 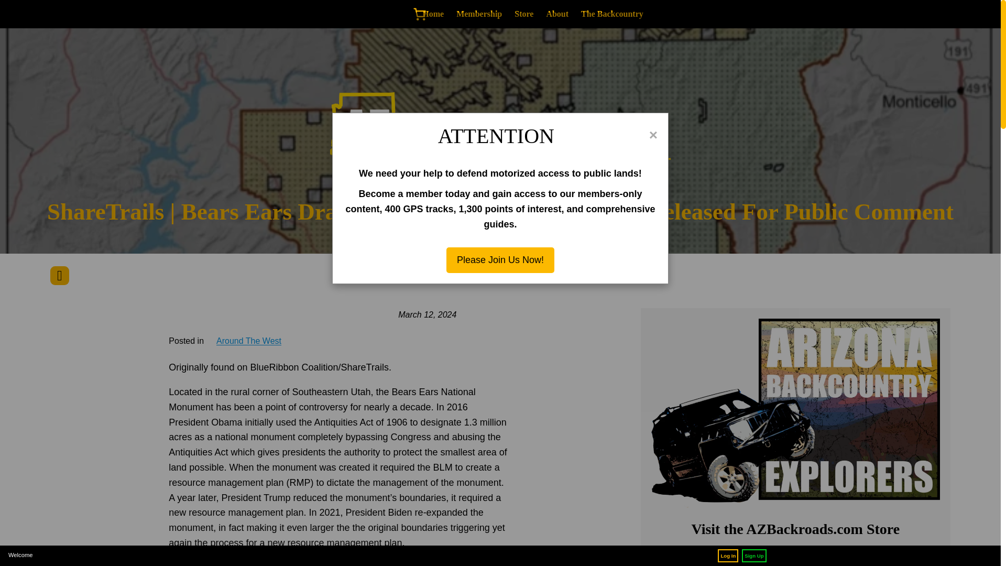 I want to click on Log In, so click(x=728, y=556).